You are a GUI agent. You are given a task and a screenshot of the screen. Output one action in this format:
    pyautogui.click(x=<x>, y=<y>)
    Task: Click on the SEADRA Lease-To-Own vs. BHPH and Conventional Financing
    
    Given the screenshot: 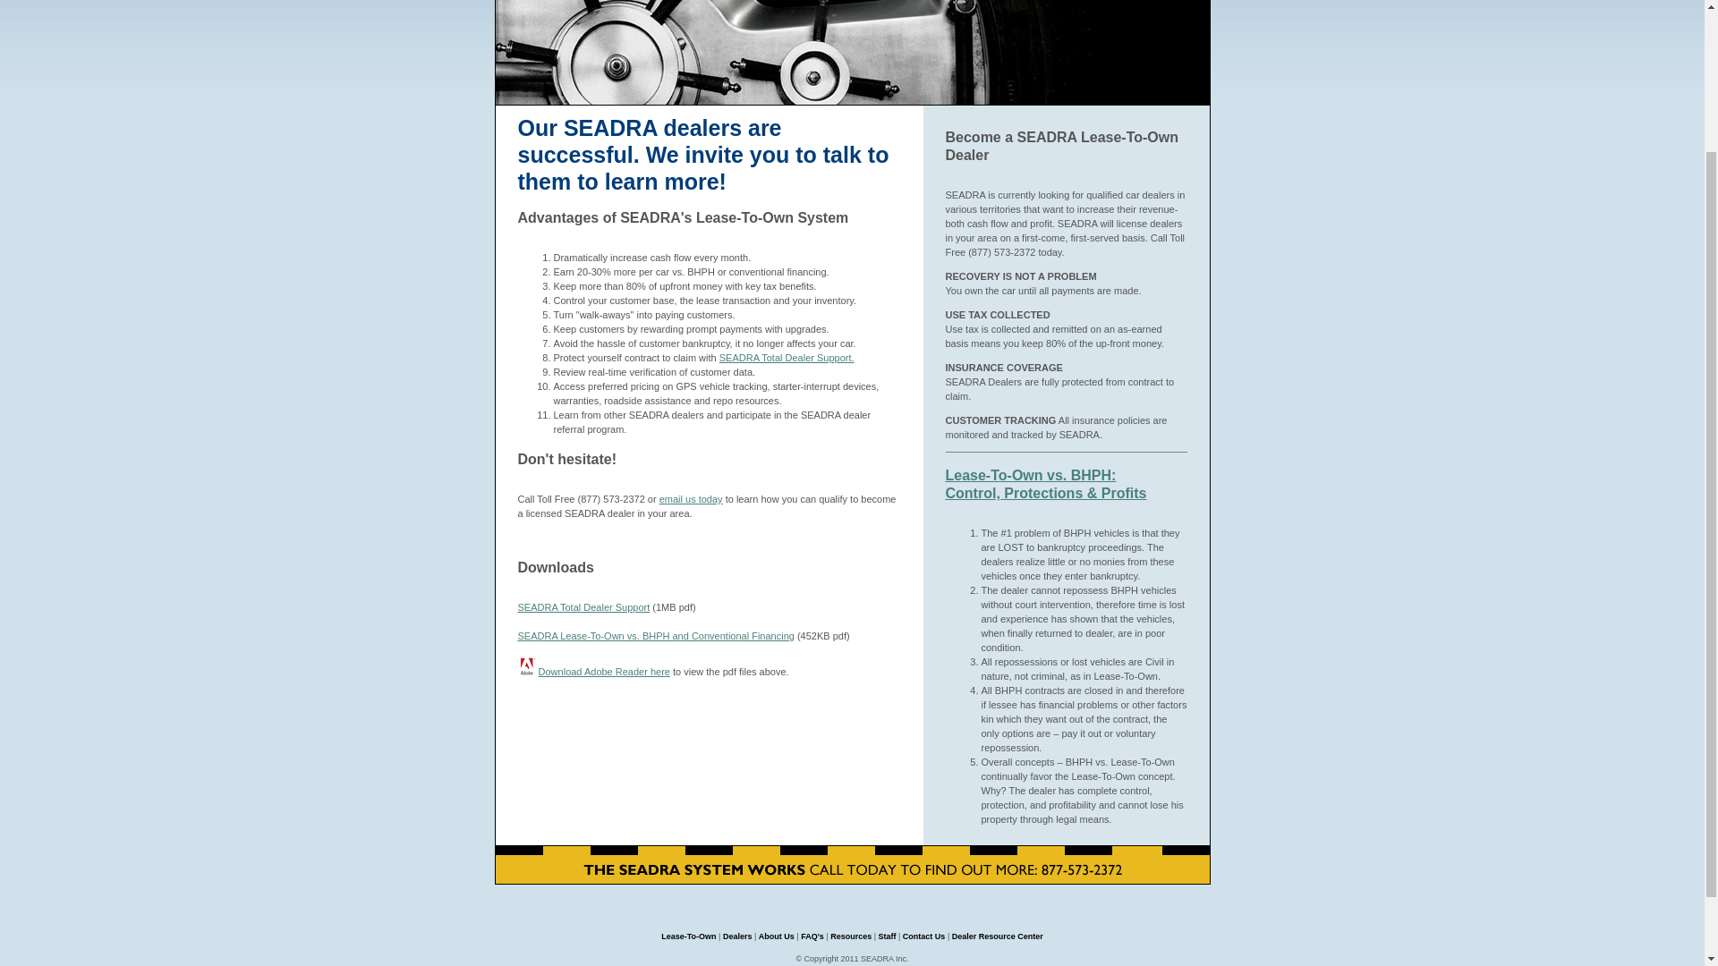 What is the action you would take?
    pyautogui.click(x=655, y=636)
    